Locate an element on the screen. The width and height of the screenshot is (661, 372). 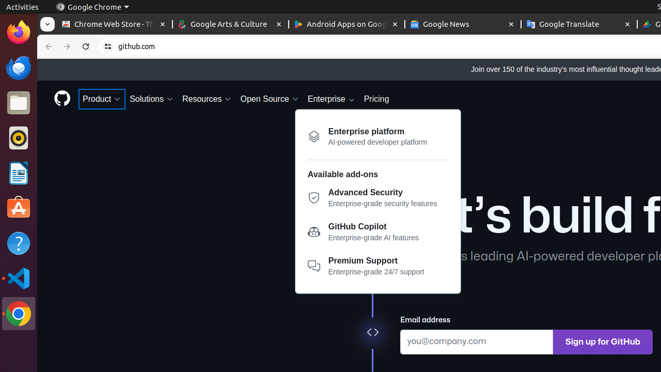
Forward is located at coordinates (67, 47).